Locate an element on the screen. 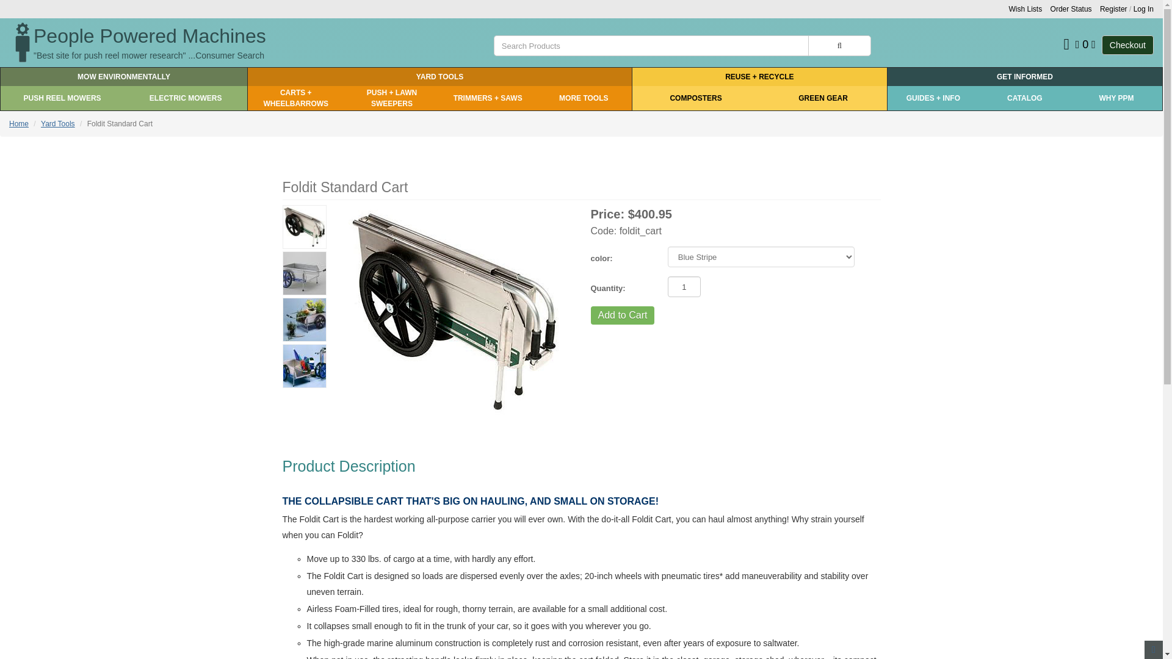 This screenshot has width=1172, height=659. YARD TOOLS is located at coordinates (440, 77).